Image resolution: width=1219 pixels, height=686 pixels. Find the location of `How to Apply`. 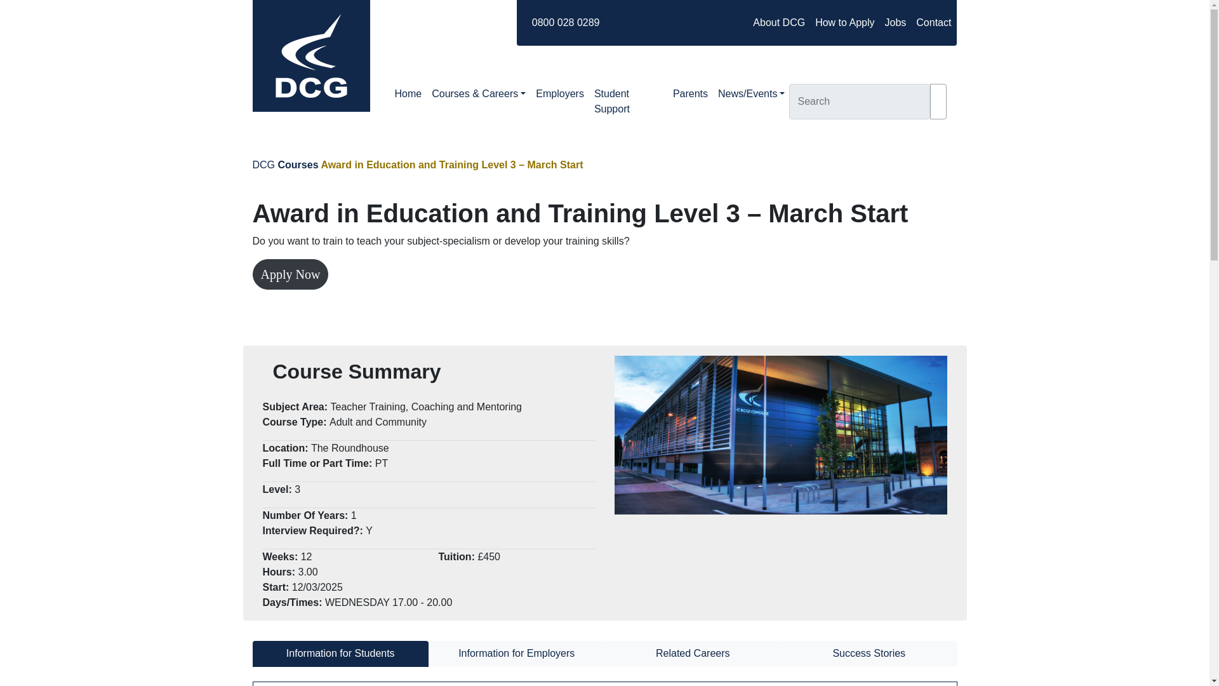

How to Apply is located at coordinates (844, 23).